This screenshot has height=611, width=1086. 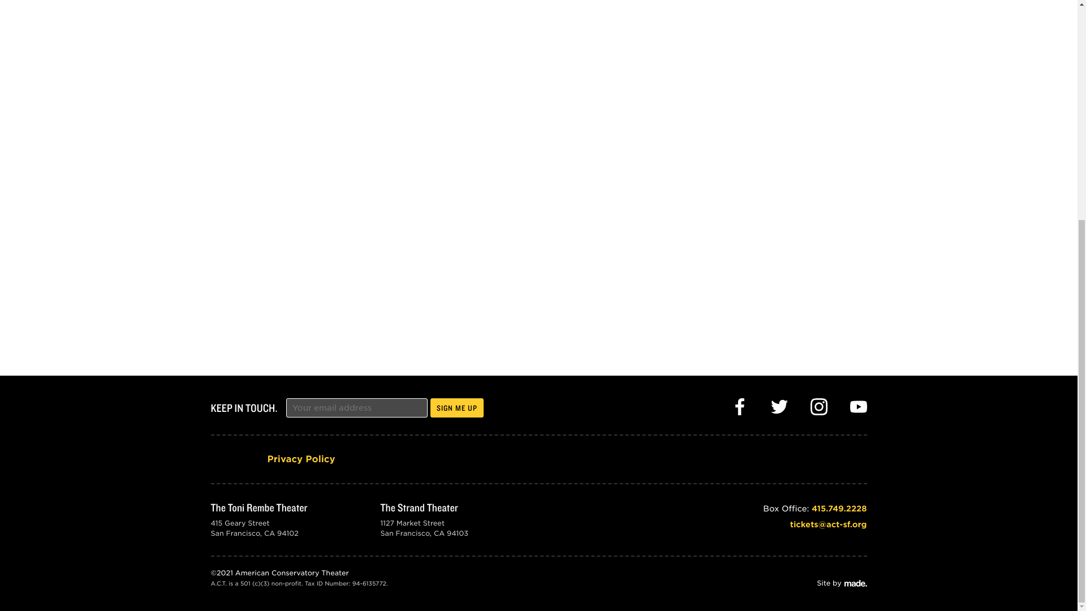 I want to click on California, so click(x=439, y=533).